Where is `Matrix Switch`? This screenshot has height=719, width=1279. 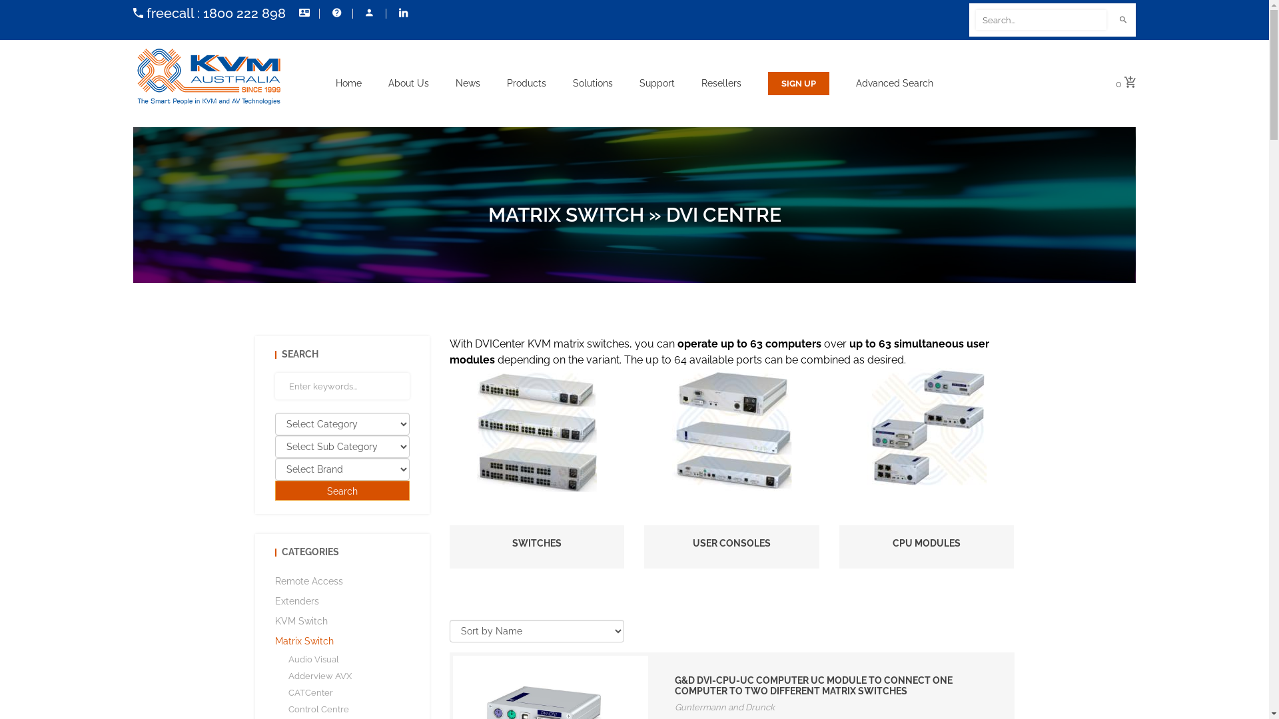
Matrix Switch is located at coordinates (304, 641).